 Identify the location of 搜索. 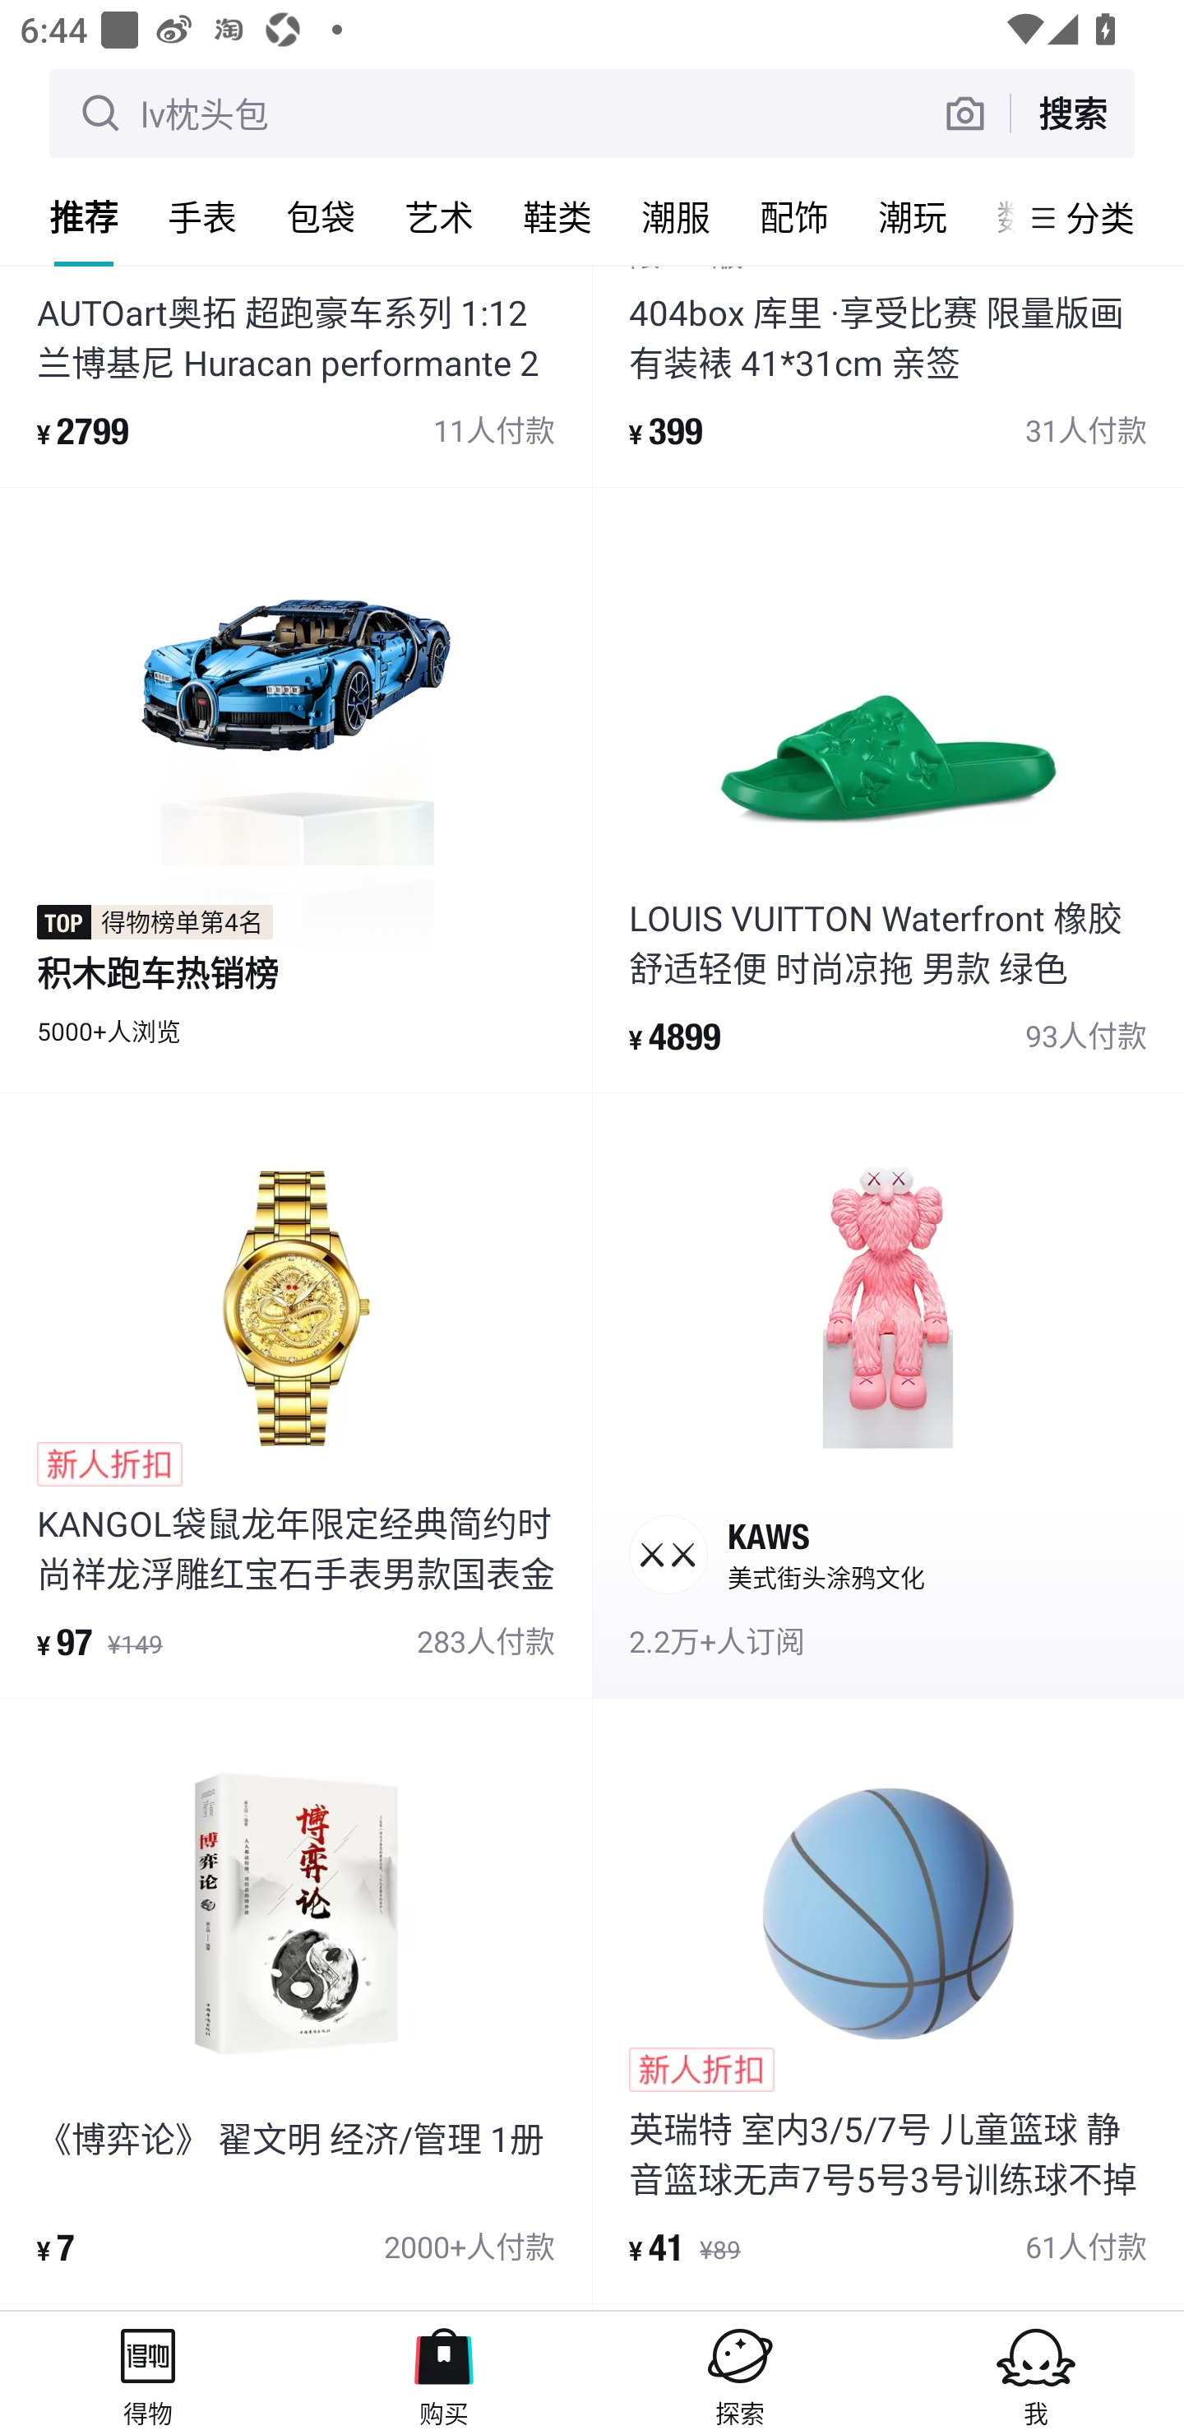
(1072, 113).